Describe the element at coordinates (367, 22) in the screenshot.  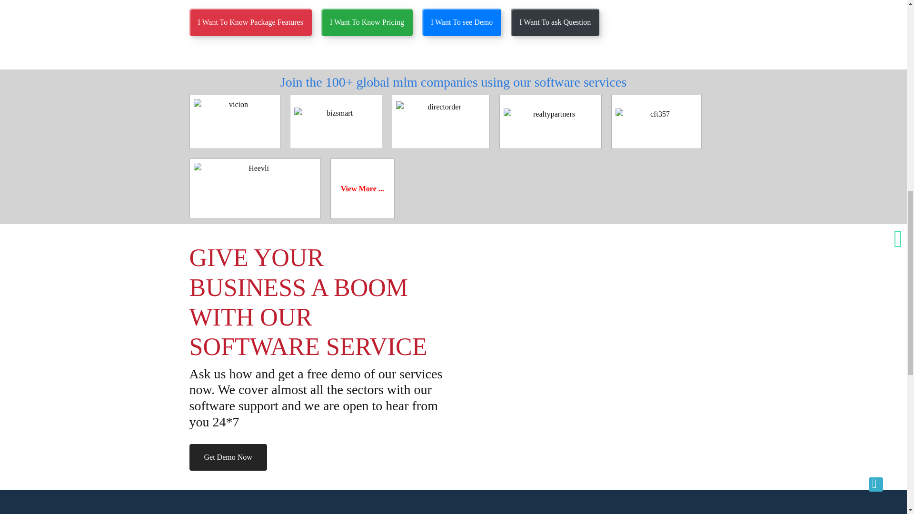
I see `I Want To Know Pricing` at that location.